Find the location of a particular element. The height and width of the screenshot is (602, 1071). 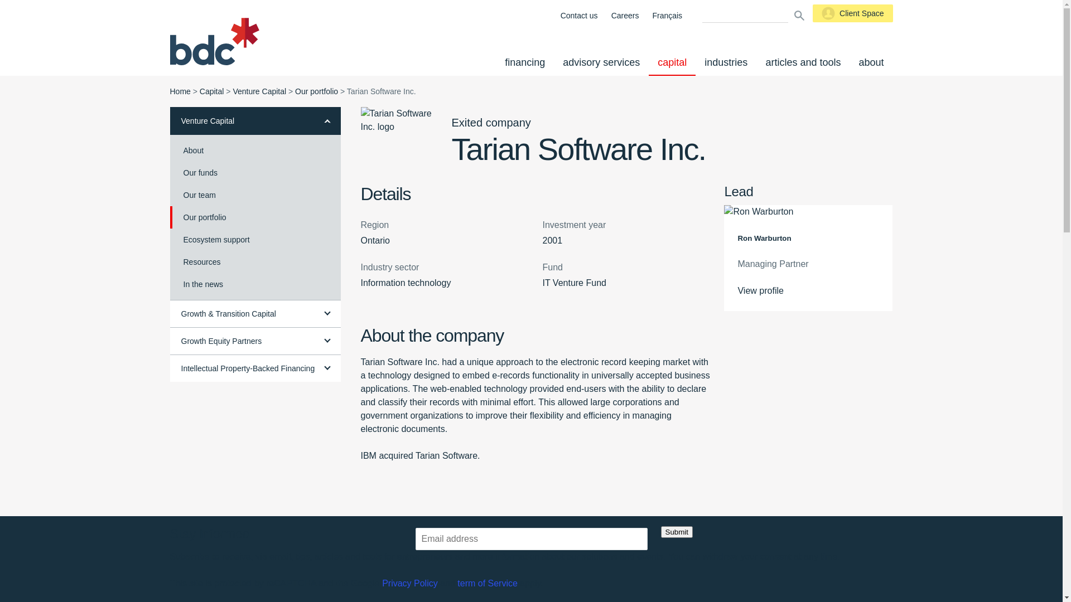

Our portfolio is located at coordinates (317, 91).